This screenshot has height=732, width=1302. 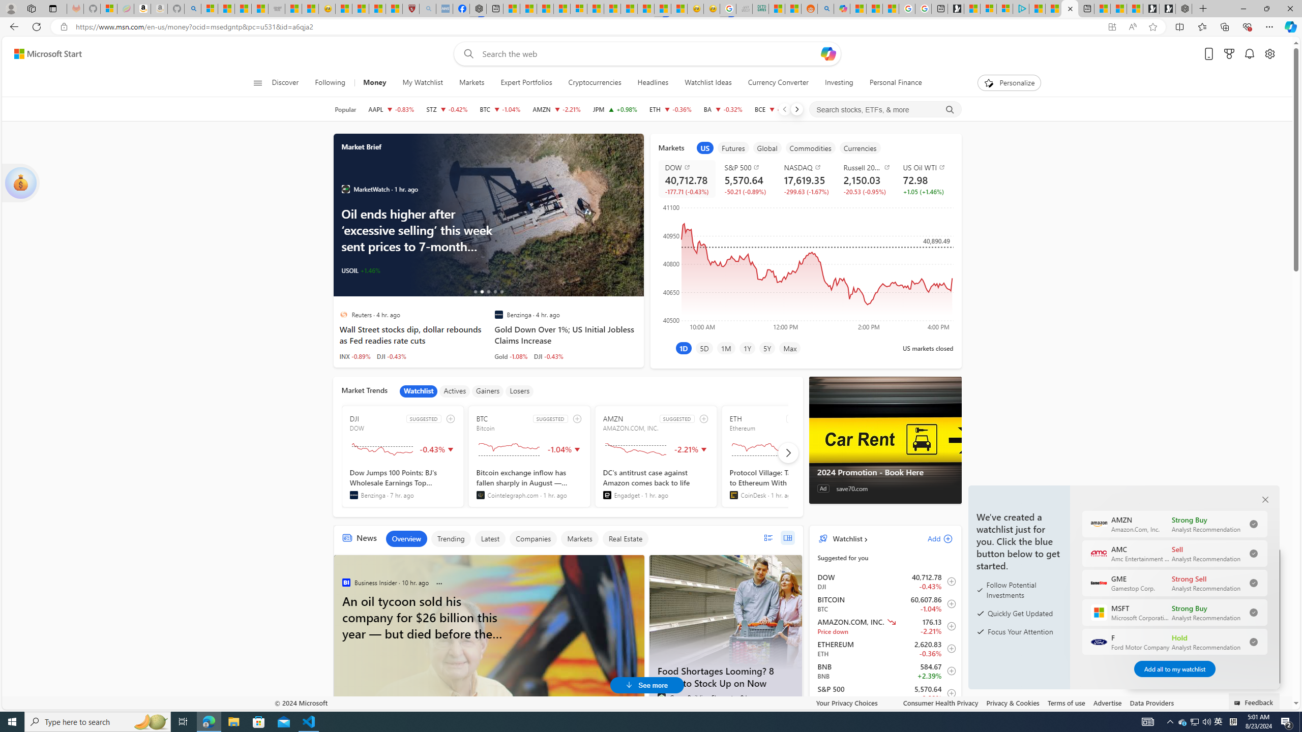 What do you see at coordinates (1167, 9) in the screenshot?
I see `Play Free Online Games | Games from Microsoft Start` at bounding box center [1167, 9].